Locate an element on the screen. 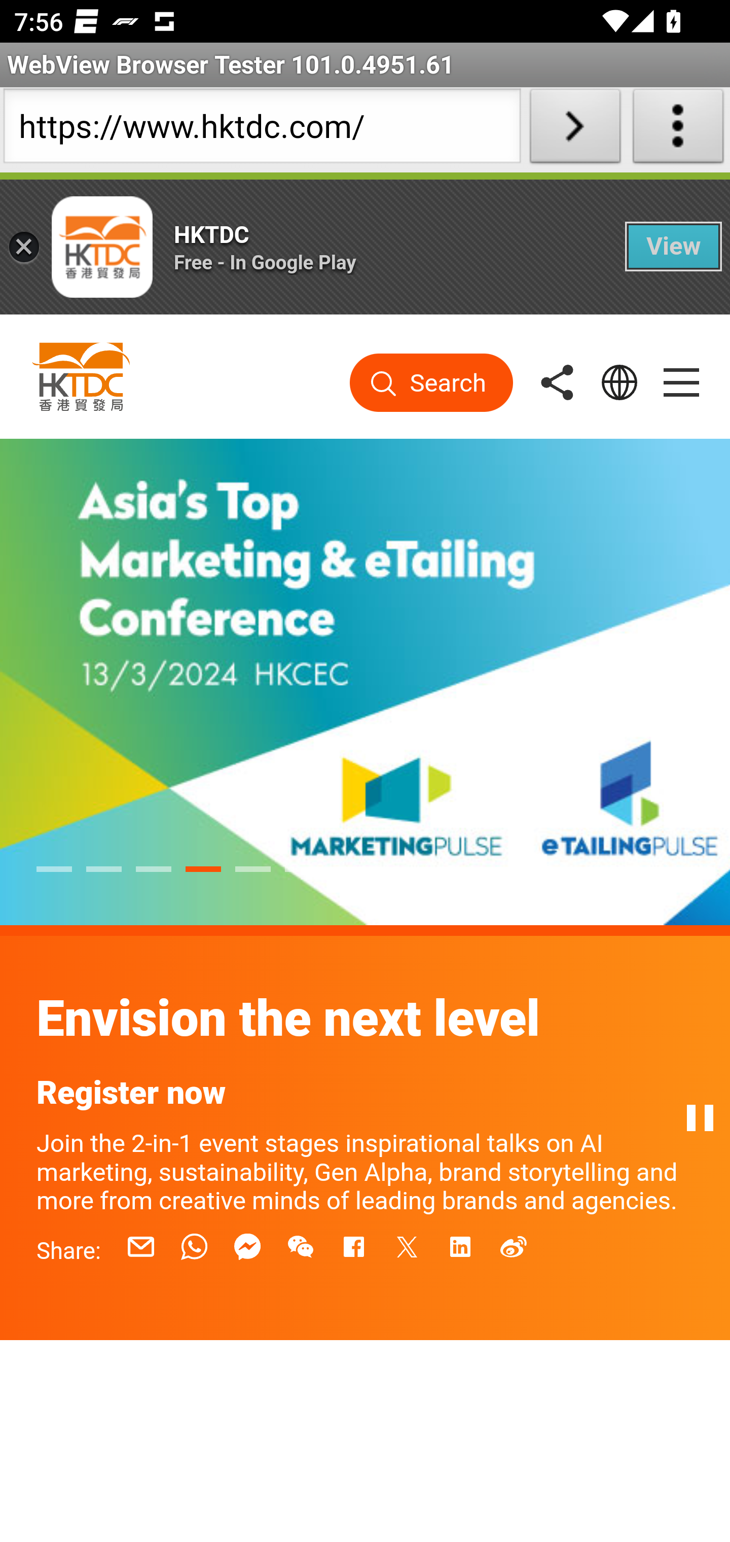 This screenshot has width=730, height=1542. Share Gazing to the future on Linkedin is located at coordinates (460, 1246).